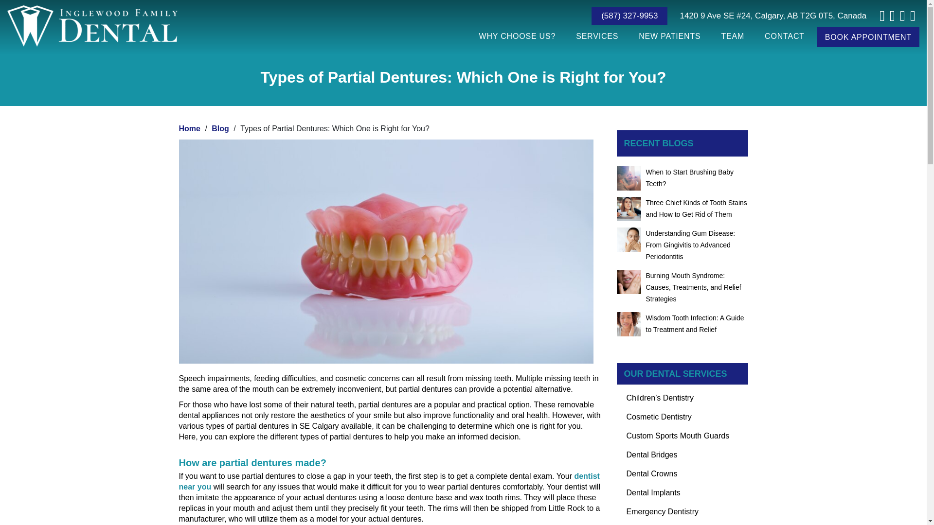  Describe the element at coordinates (92, 23) in the screenshot. I see `Inglewood Family Dental` at that location.